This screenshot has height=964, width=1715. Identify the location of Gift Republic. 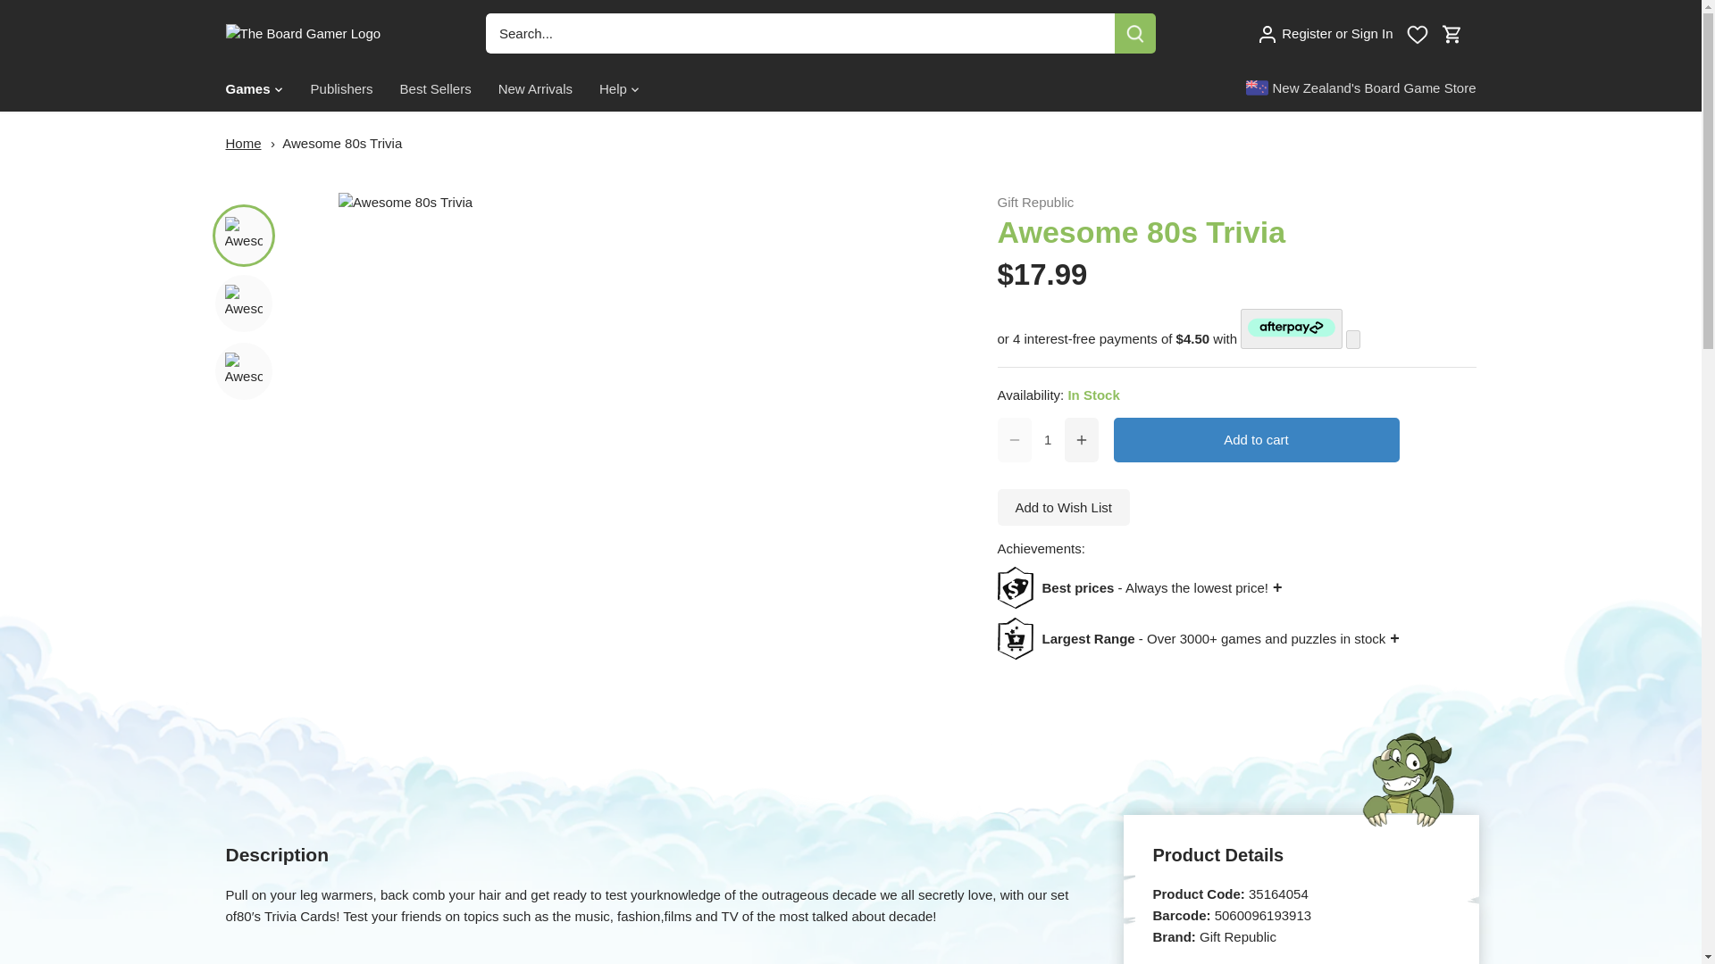
(1034, 202).